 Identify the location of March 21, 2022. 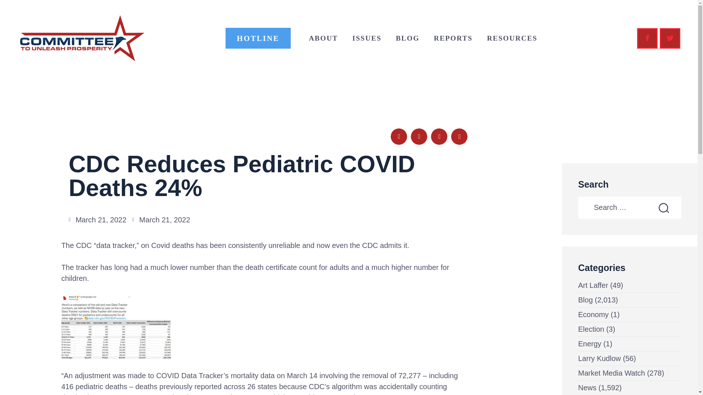
(97, 219).